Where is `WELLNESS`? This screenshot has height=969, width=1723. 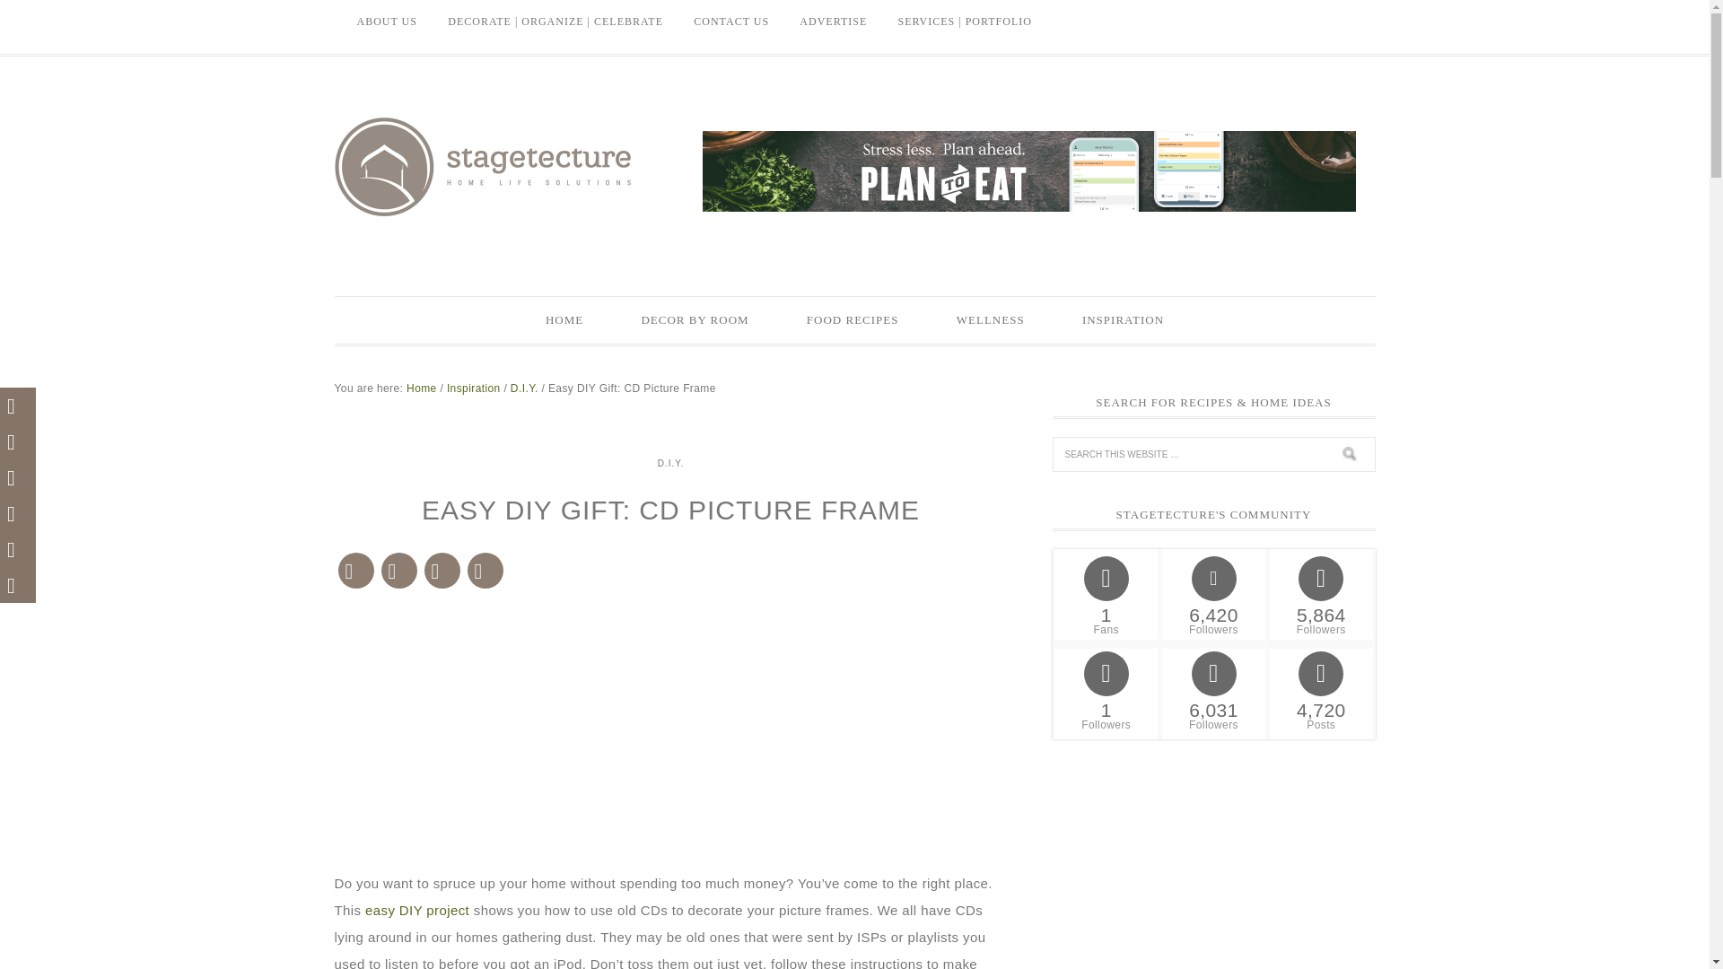
WELLNESS is located at coordinates (991, 319).